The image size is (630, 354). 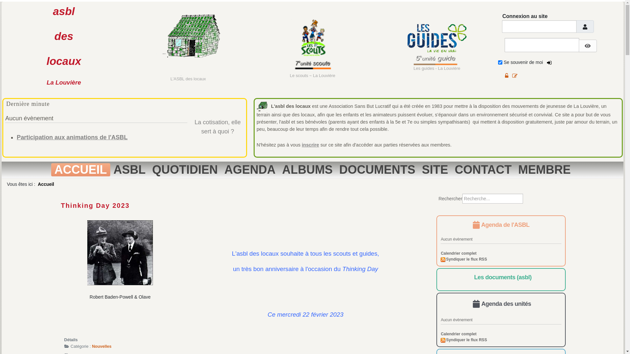 I want to click on ALBUMS, so click(x=307, y=170).